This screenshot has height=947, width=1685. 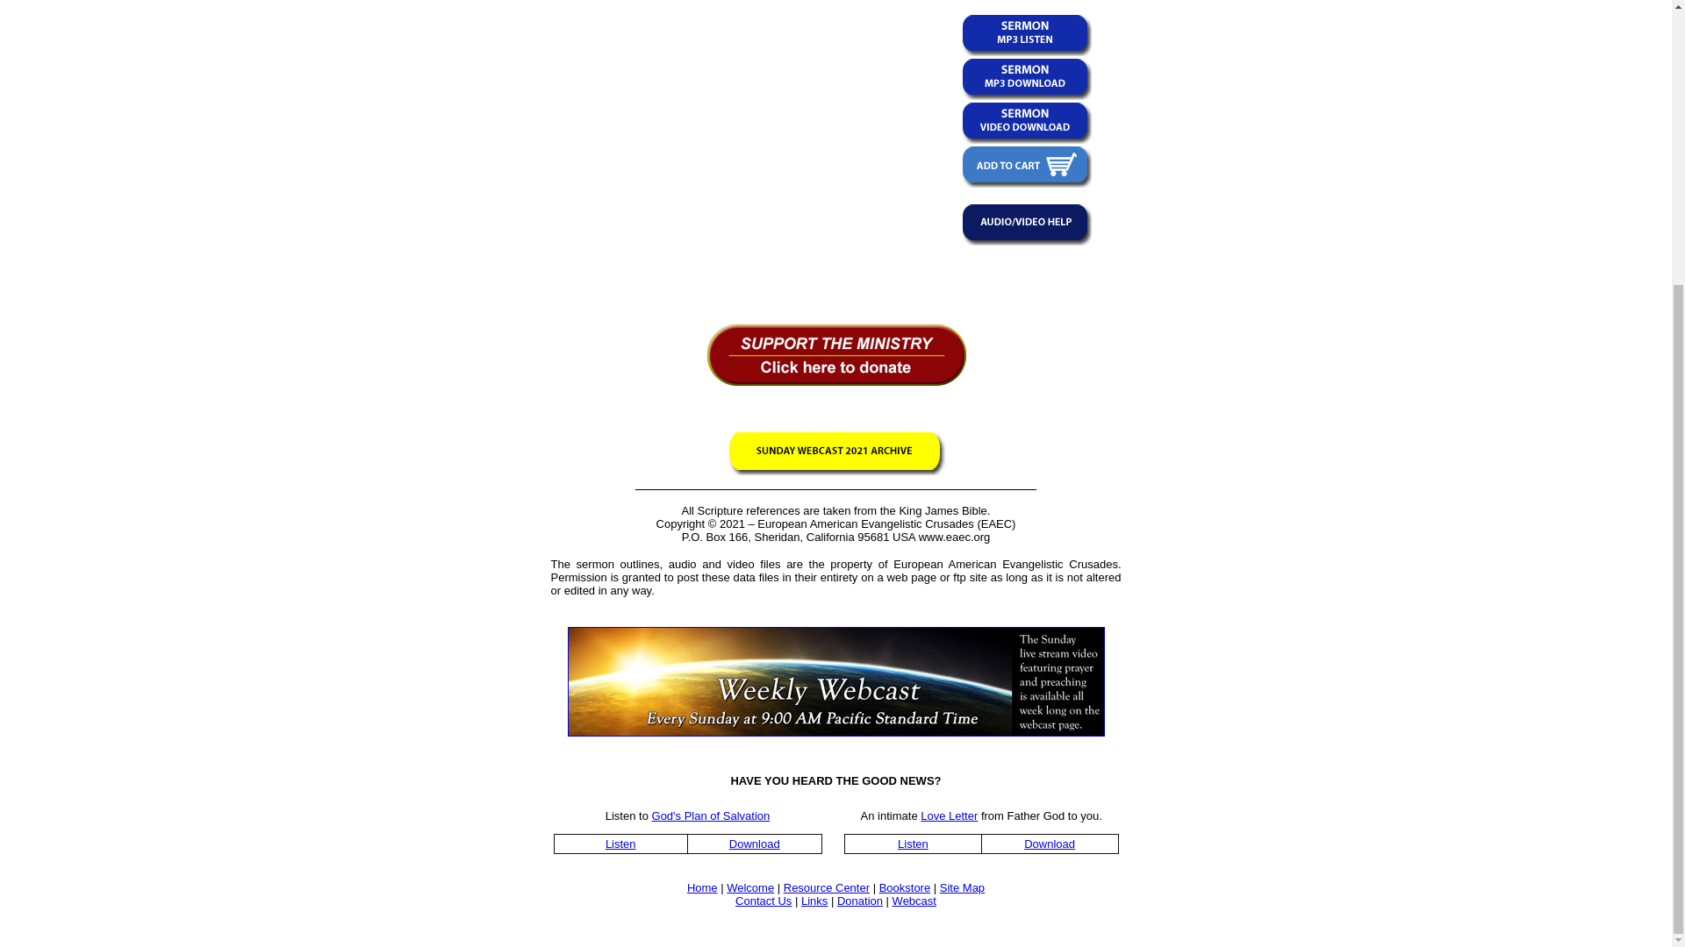 What do you see at coordinates (962, 887) in the screenshot?
I see `Site Map` at bounding box center [962, 887].